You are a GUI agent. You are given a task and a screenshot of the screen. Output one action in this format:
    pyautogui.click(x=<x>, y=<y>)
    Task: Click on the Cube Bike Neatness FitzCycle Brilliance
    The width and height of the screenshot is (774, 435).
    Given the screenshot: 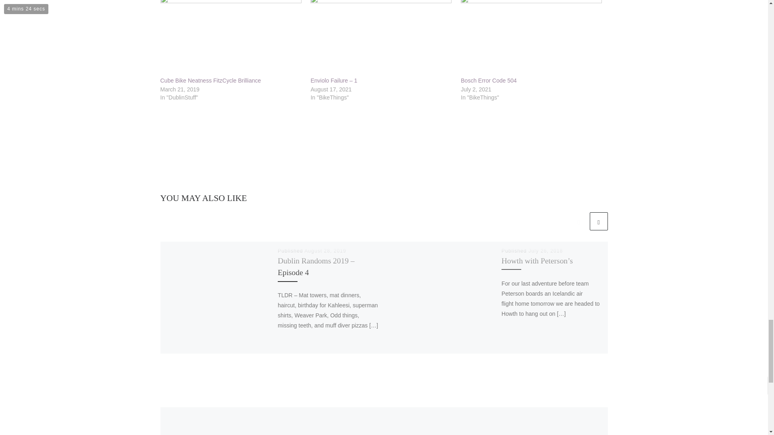 What is the action you would take?
    pyautogui.click(x=210, y=81)
    